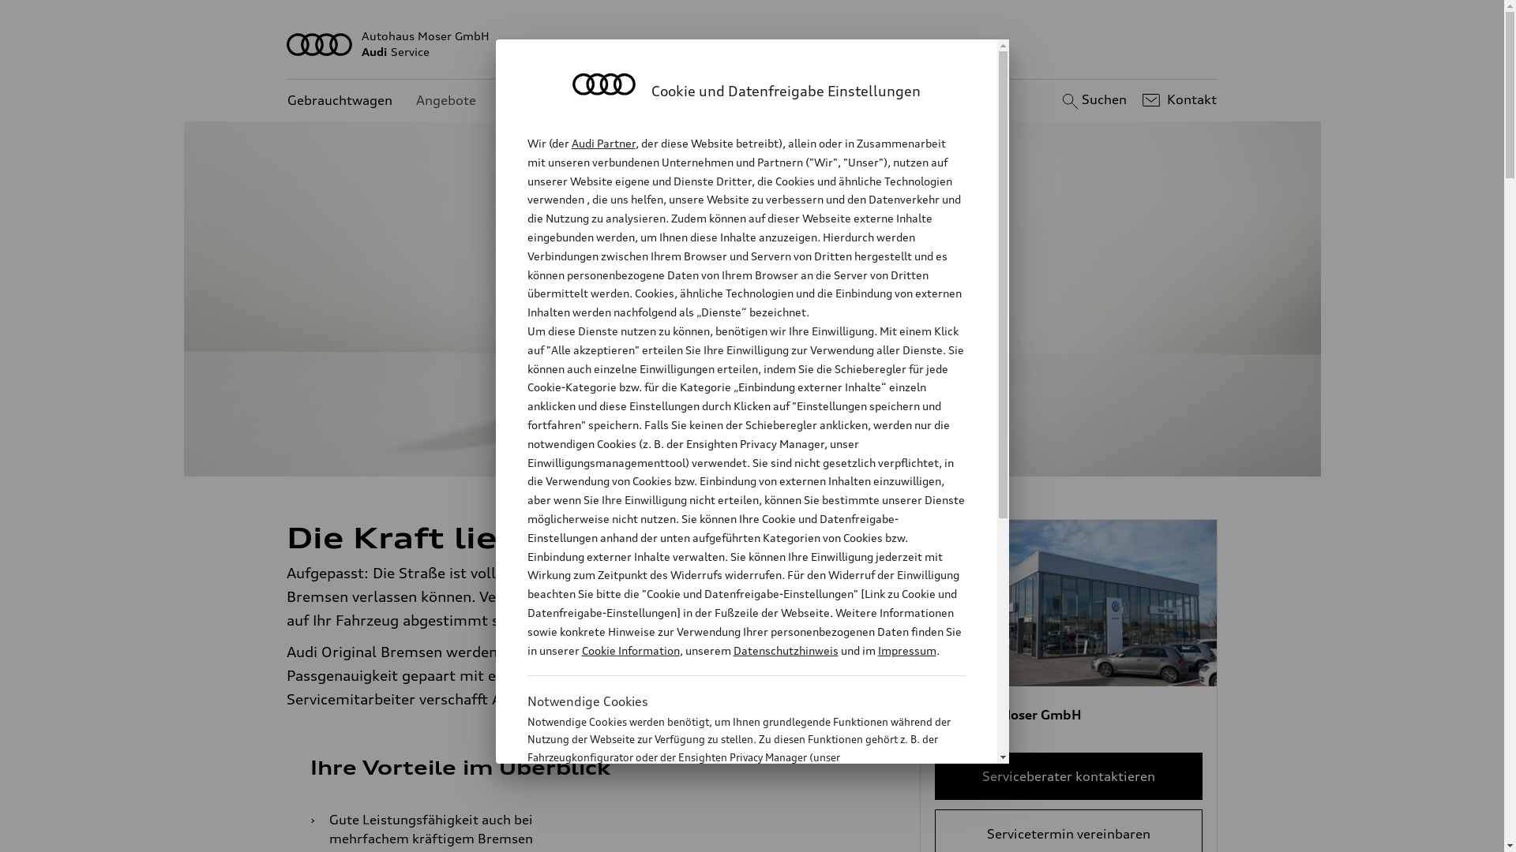  What do you see at coordinates (1093, 100) in the screenshot?
I see `Suchen` at bounding box center [1093, 100].